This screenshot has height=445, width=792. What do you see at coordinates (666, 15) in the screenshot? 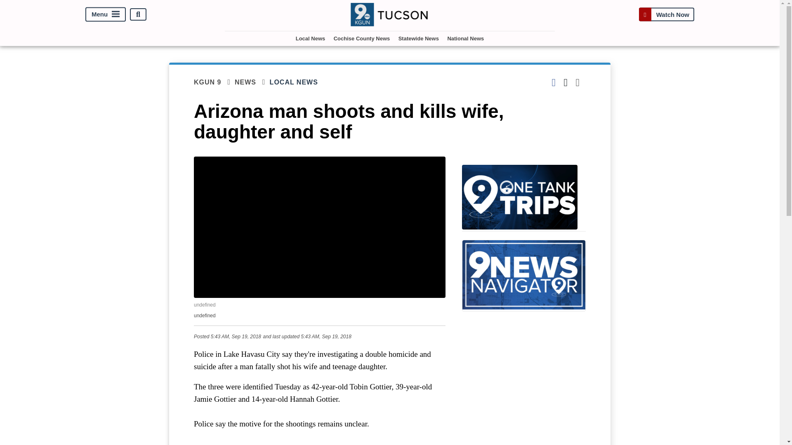
I see `Watch Now` at bounding box center [666, 15].